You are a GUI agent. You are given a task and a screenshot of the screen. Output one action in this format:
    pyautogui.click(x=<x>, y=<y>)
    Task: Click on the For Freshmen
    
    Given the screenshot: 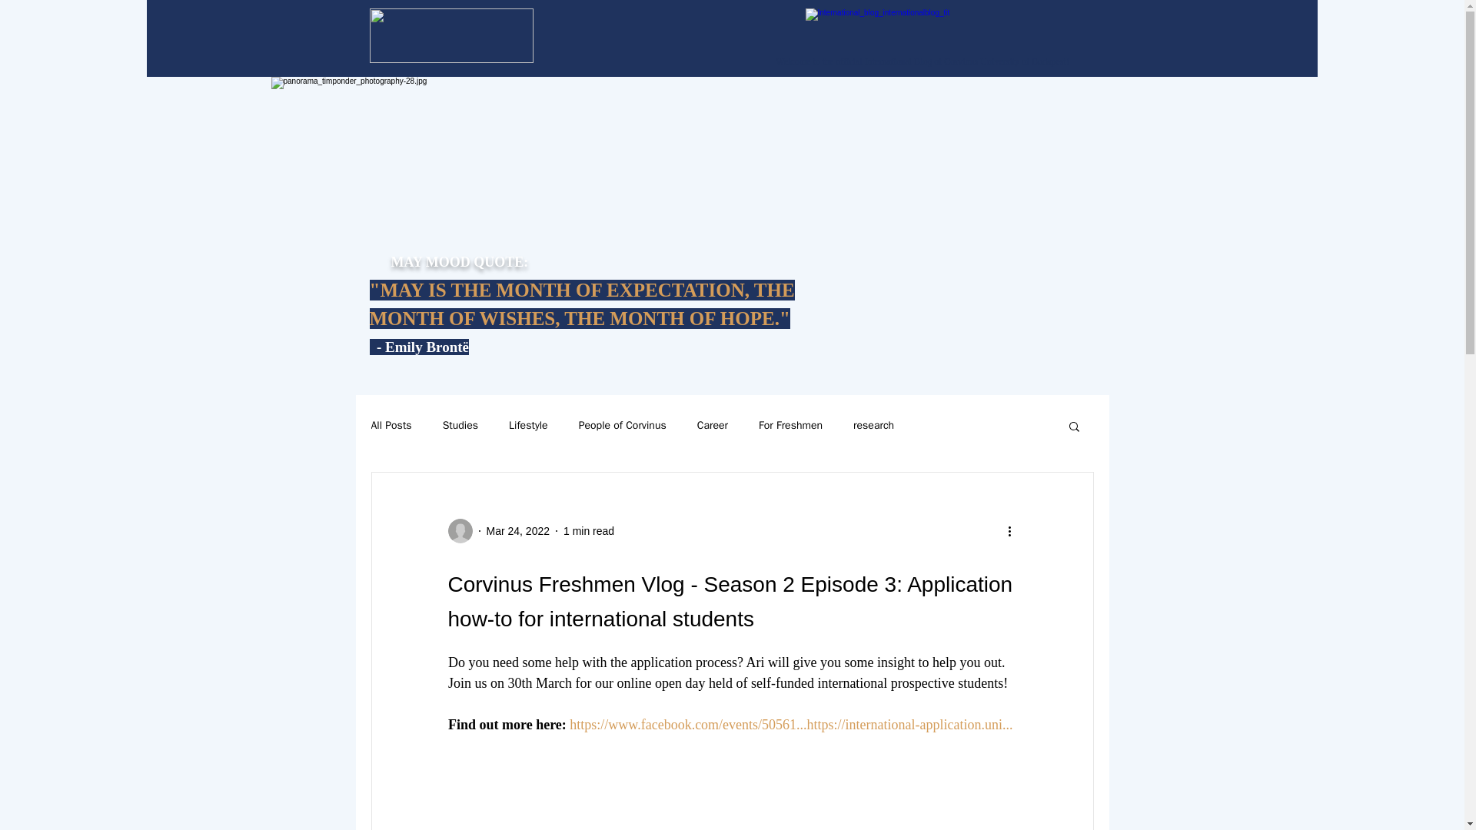 What is the action you would take?
    pyautogui.click(x=790, y=426)
    